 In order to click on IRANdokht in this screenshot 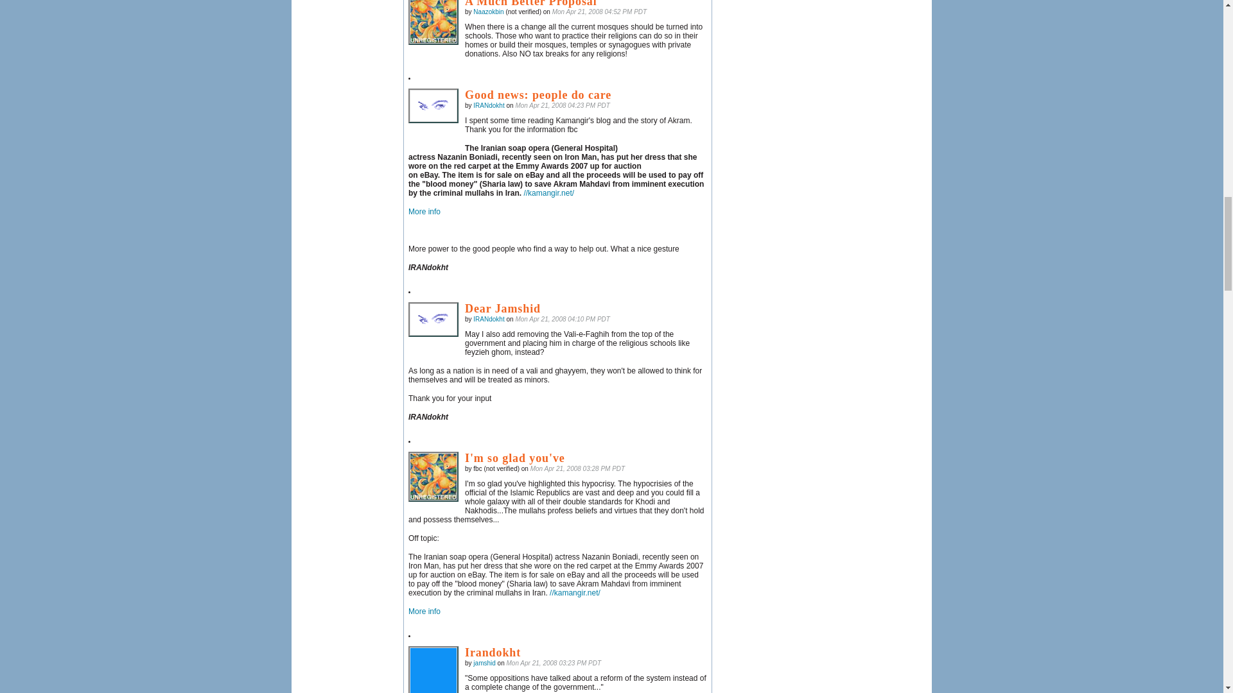, I will do `click(433, 319)`.